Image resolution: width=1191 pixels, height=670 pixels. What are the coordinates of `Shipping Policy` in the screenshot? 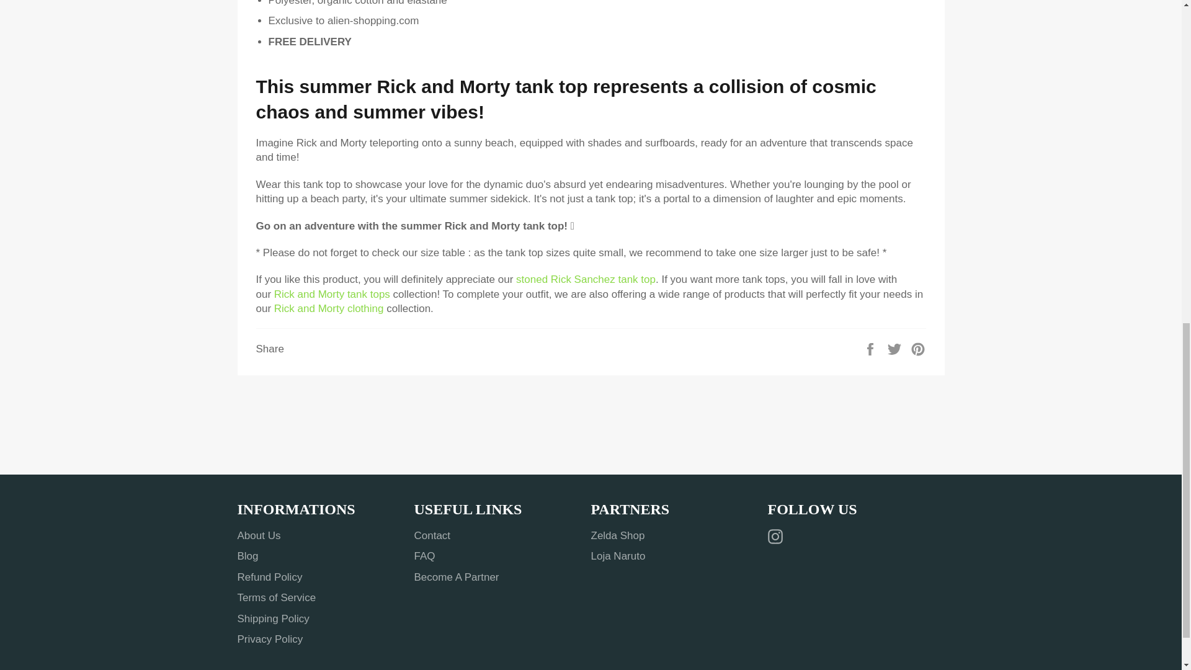 It's located at (273, 619).